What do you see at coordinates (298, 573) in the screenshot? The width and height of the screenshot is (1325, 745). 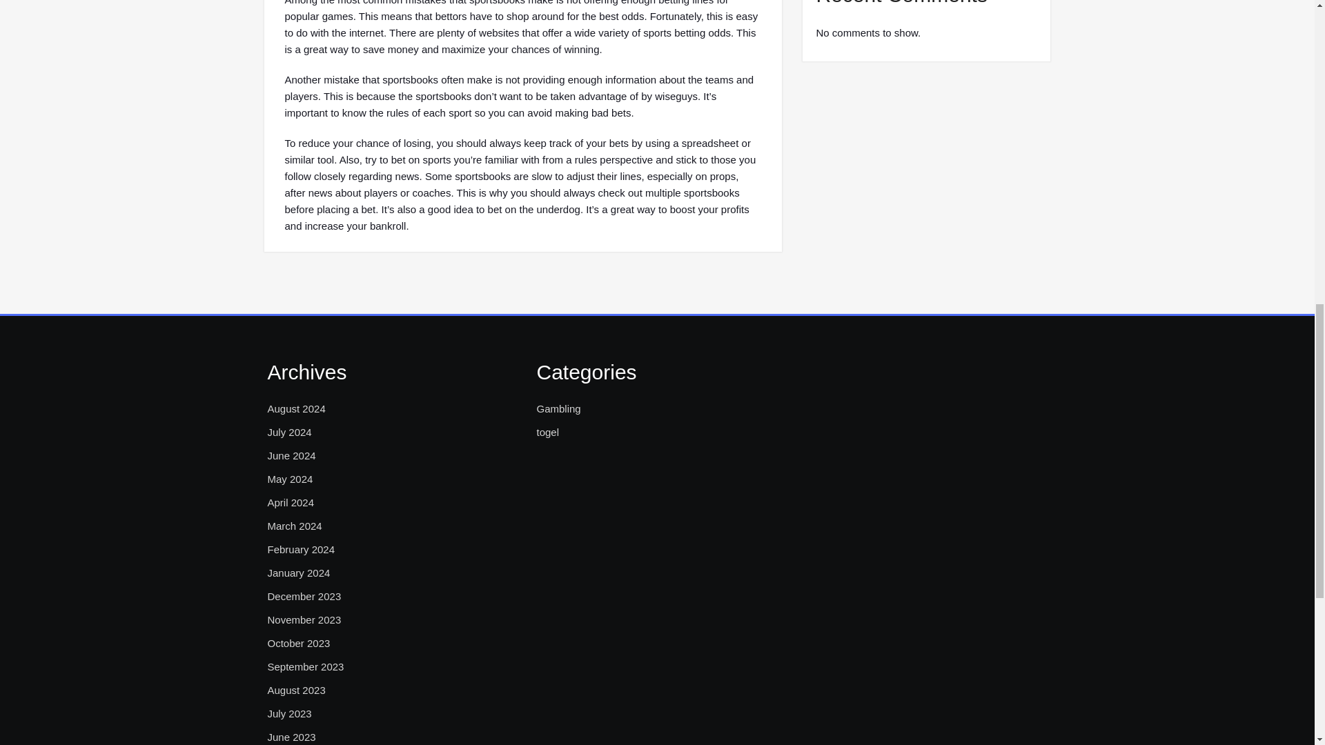 I see `January 2024` at bounding box center [298, 573].